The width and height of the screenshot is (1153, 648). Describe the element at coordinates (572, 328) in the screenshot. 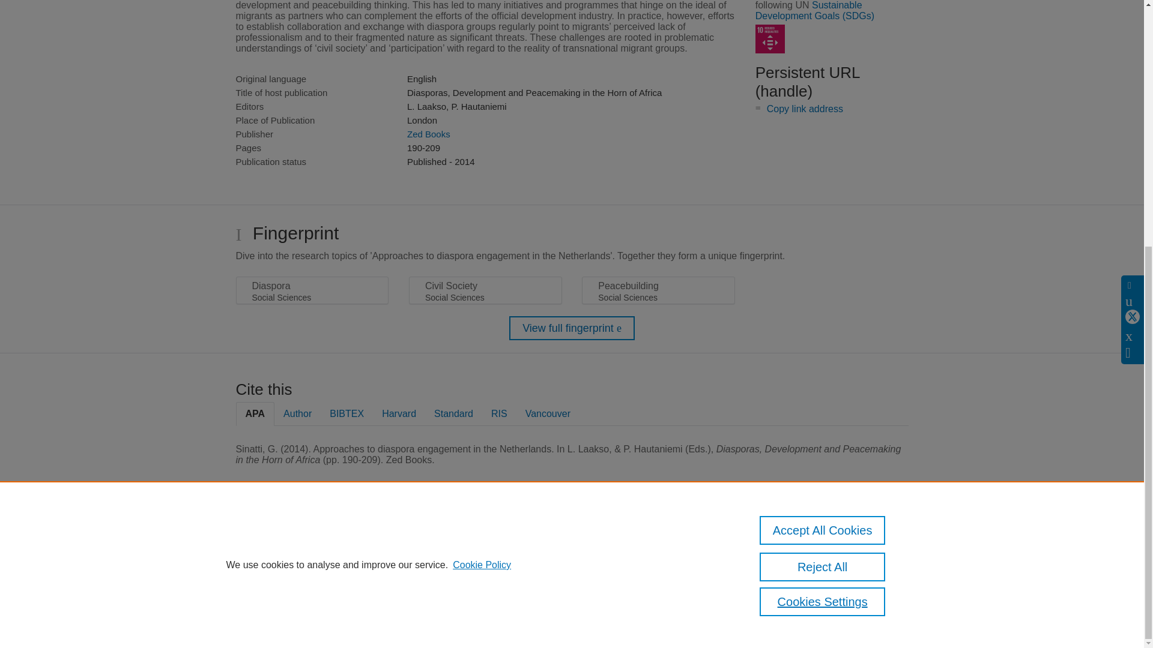

I see `View full fingerprint` at that location.